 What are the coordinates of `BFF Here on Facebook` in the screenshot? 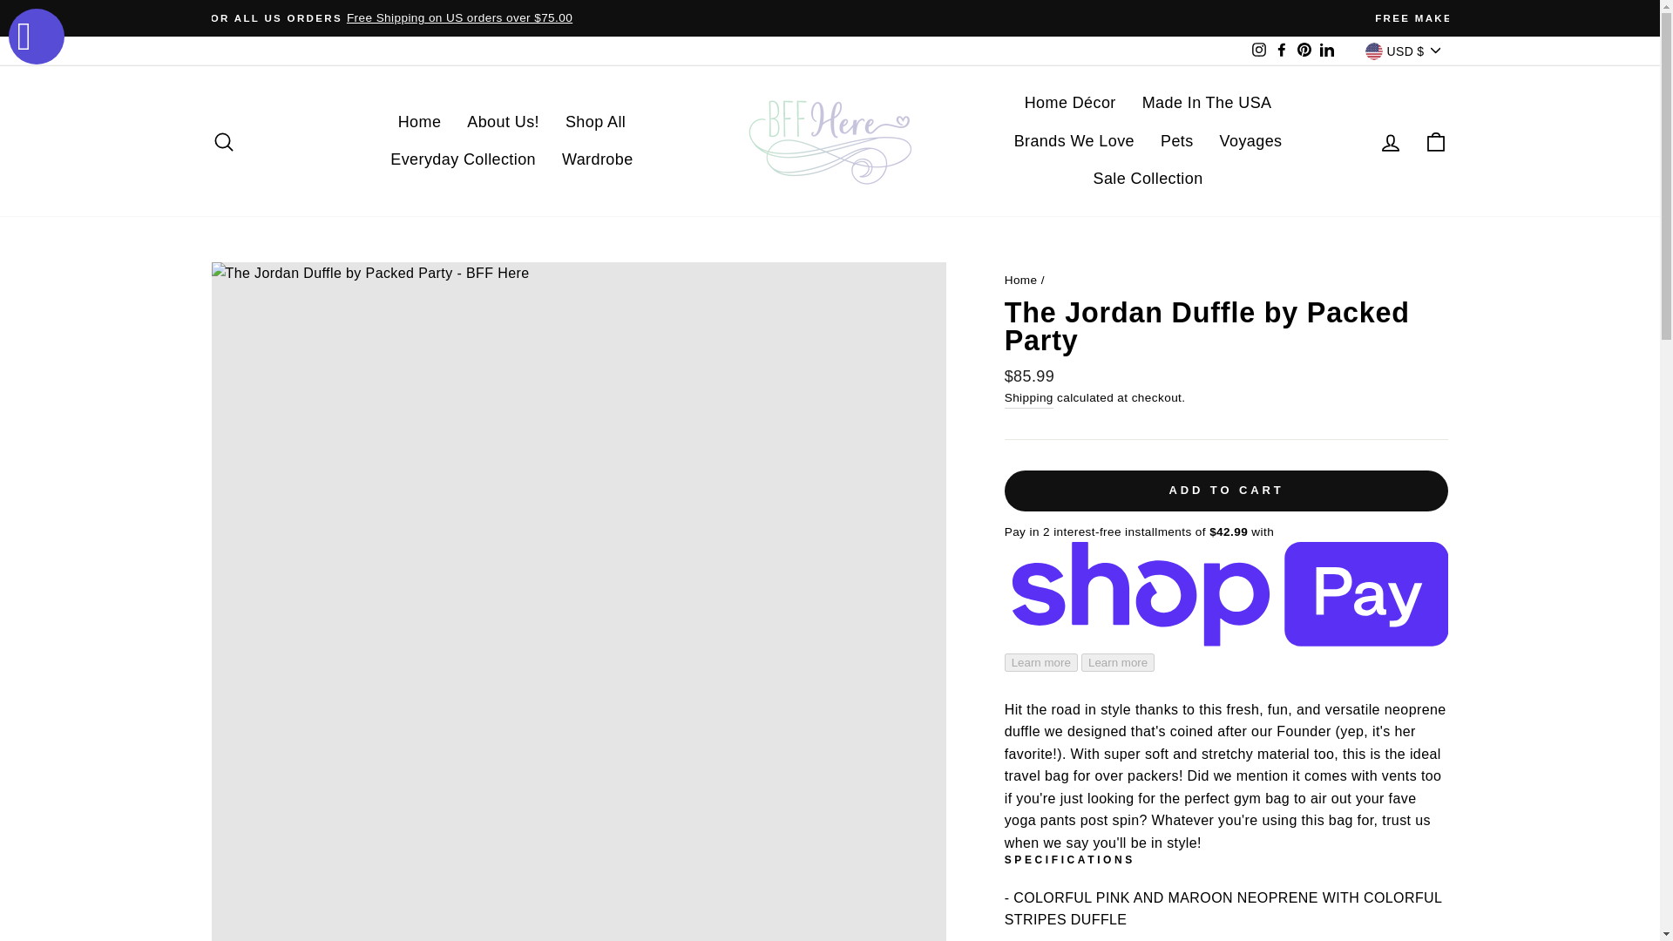 It's located at (1281, 51).